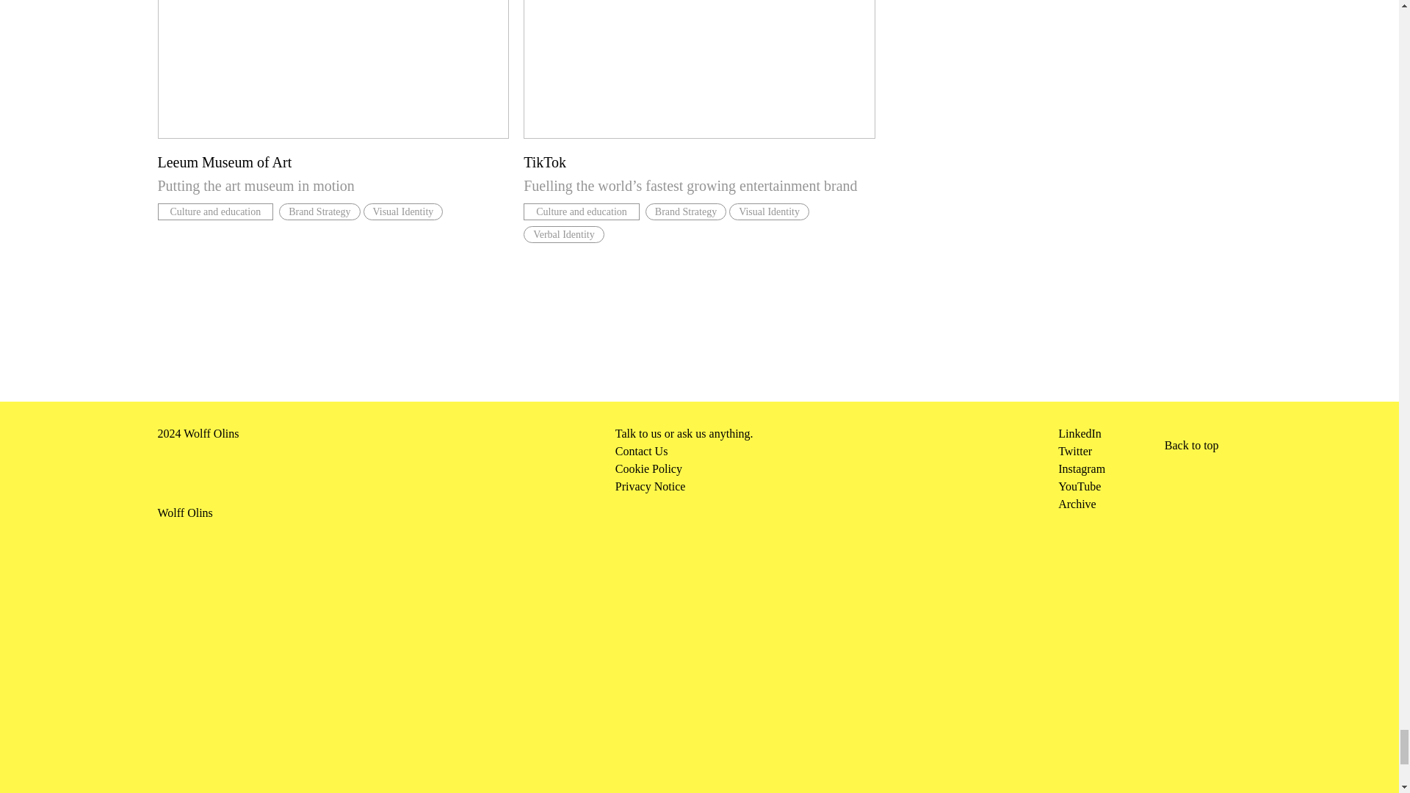 This screenshot has height=793, width=1410. What do you see at coordinates (1080, 433) in the screenshot?
I see `LinkedIn` at bounding box center [1080, 433].